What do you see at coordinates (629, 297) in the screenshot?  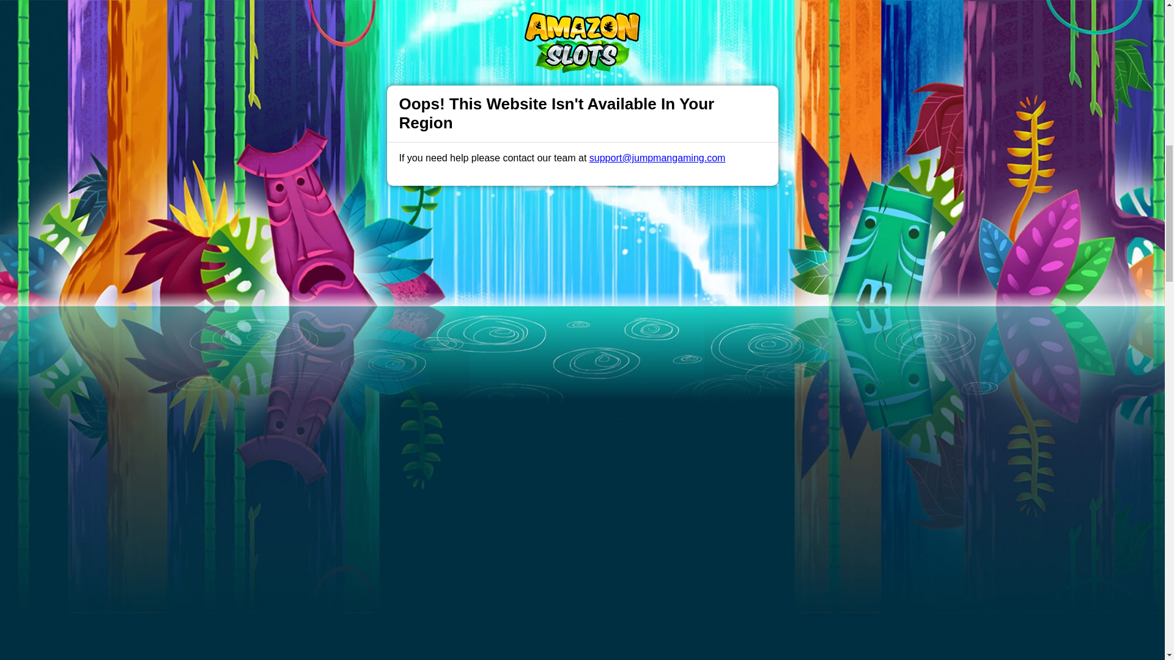 I see `online slots` at bounding box center [629, 297].